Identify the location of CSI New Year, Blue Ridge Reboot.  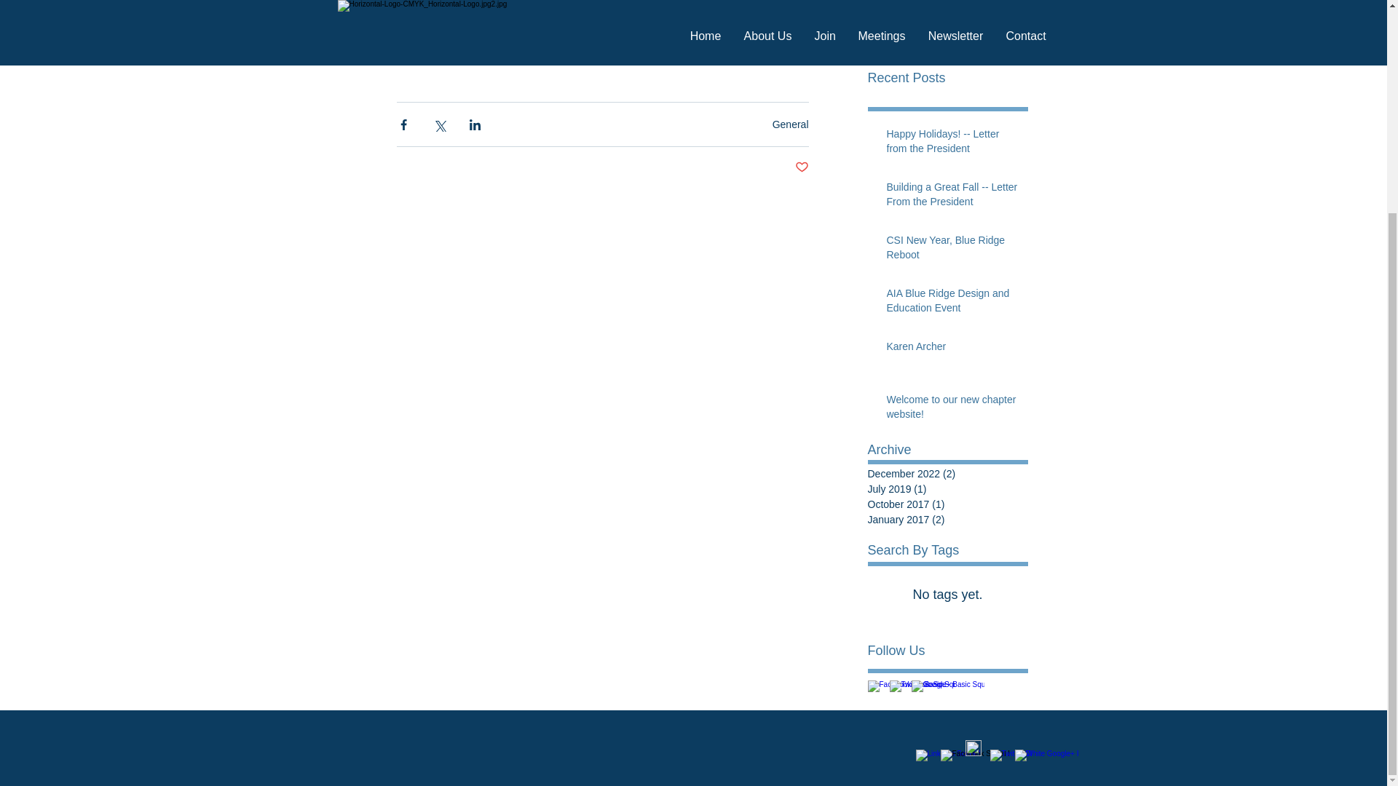
(948, 22).